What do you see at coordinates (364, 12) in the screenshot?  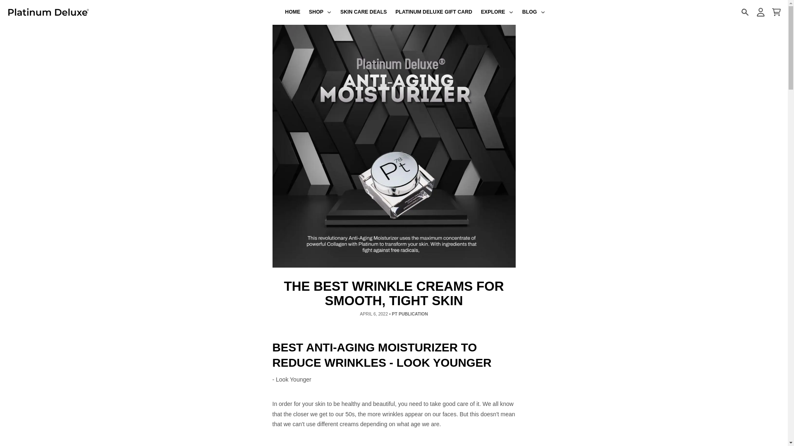 I see `SKIN CARE DEALS` at bounding box center [364, 12].